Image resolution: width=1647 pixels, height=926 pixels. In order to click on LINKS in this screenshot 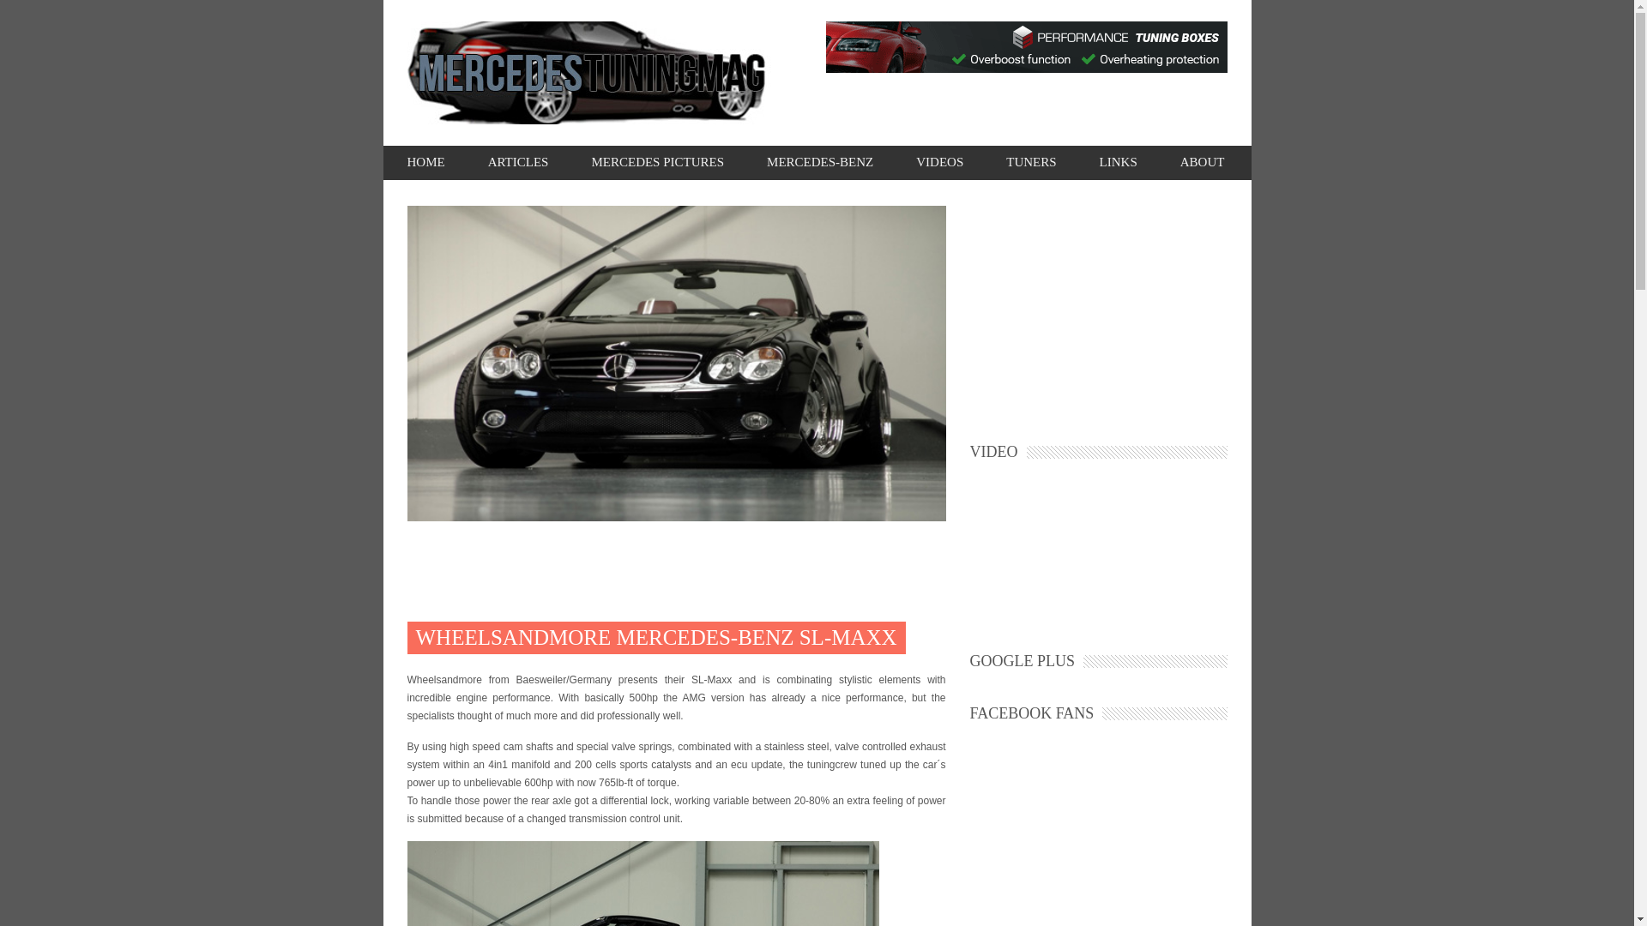, I will do `click(1119, 162)`.